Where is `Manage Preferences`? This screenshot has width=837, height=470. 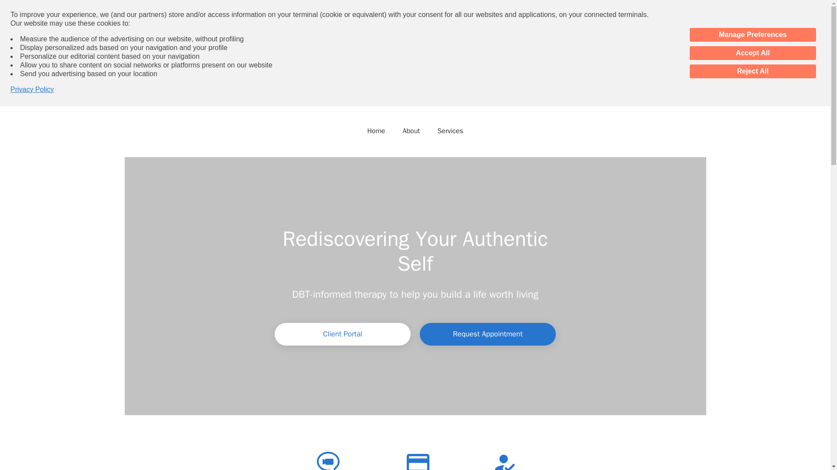 Manage Preferences is located at coordinates (752, 35).